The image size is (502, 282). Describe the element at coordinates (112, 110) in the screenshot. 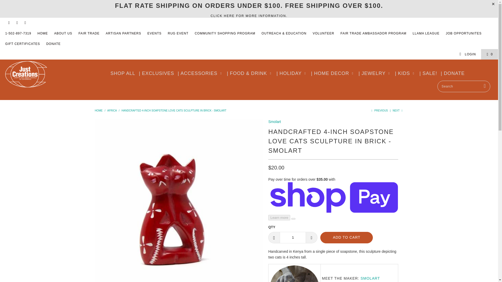

I see `Africa` at that location.